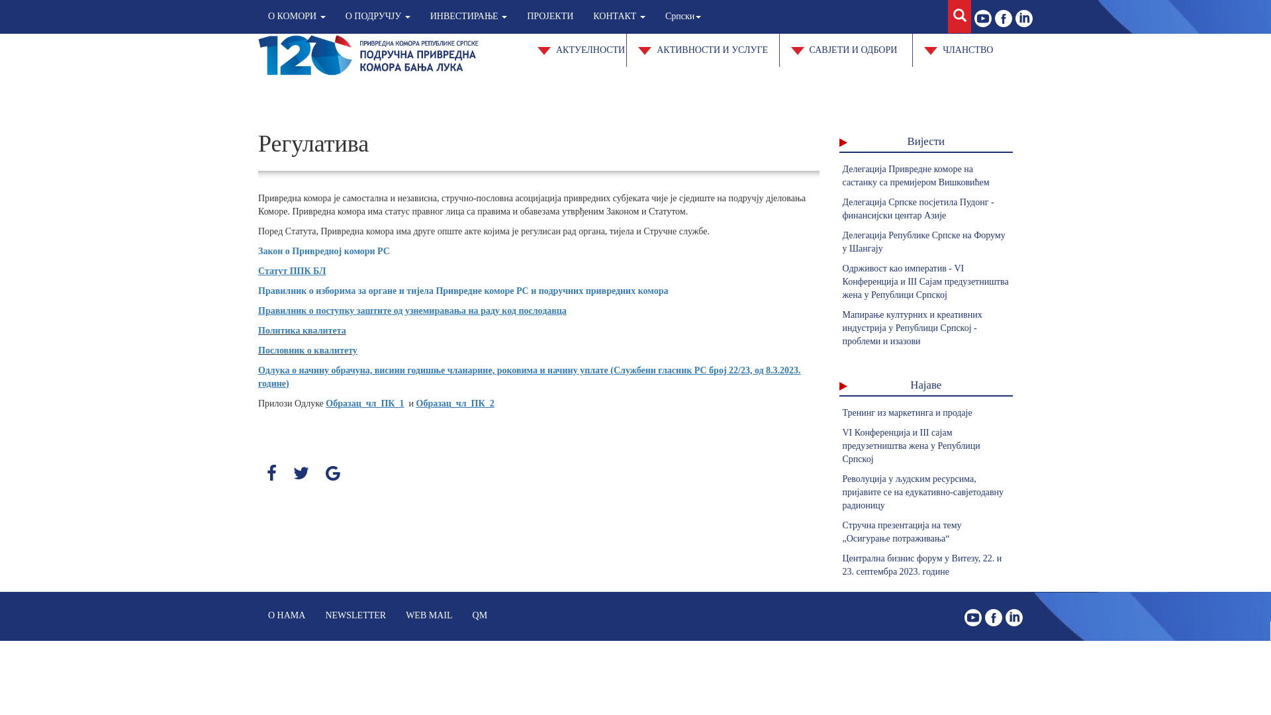 The image size is (1271, 715). I want to click on QM, so click(481, 616).